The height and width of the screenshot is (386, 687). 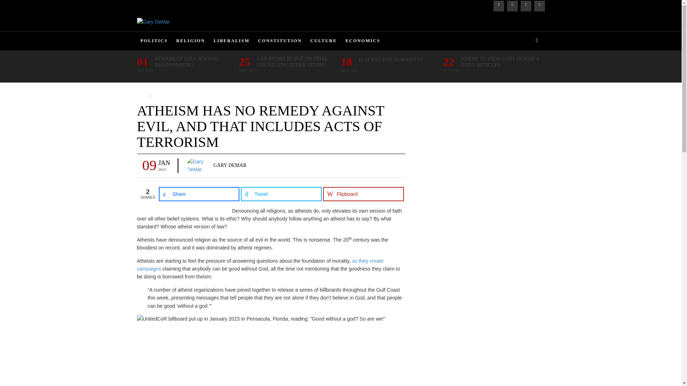 What do you see at coordinates (229, 165) in the screenshot?
I see `View all posts by Gary DeMar` at bounding box center [229, 165].